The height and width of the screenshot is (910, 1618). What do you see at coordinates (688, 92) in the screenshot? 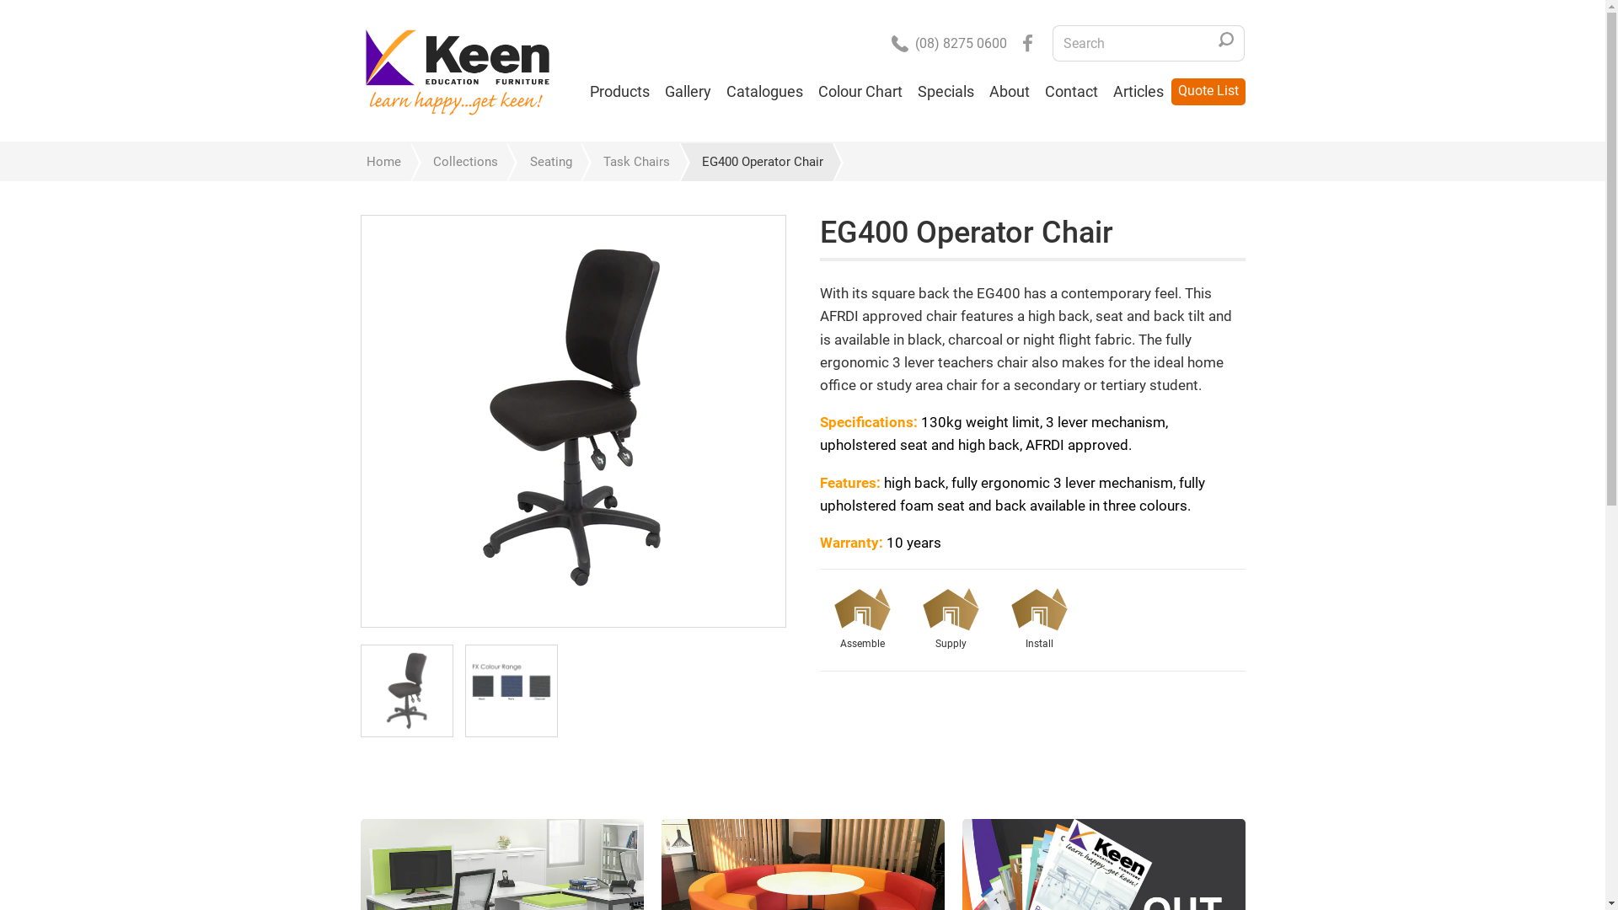
I see `Gallery` at bounding box center [688, 92].